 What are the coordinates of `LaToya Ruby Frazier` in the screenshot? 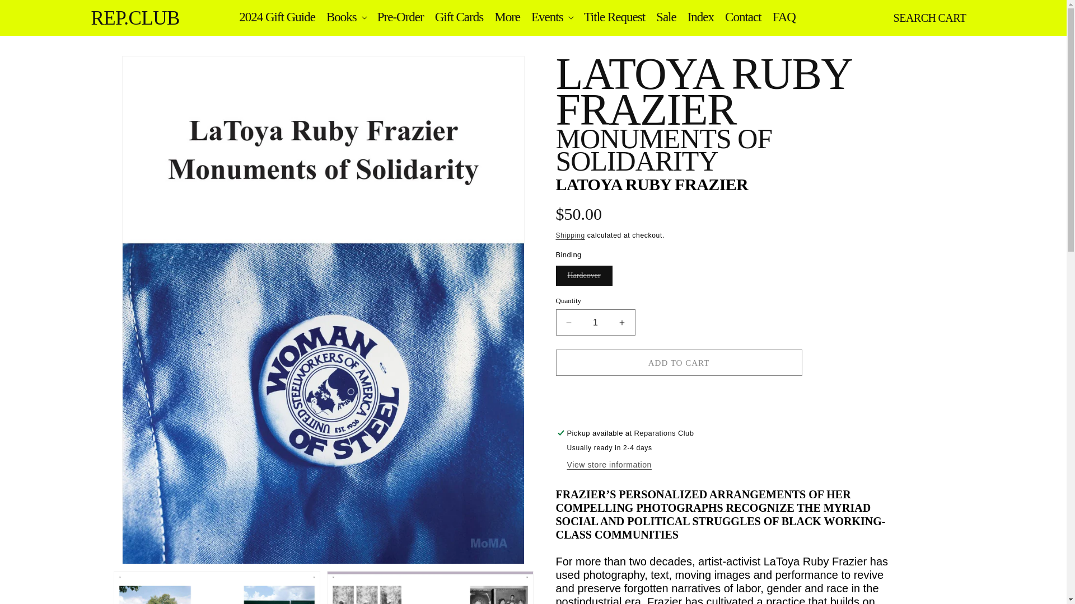 It's located at (652, 184).